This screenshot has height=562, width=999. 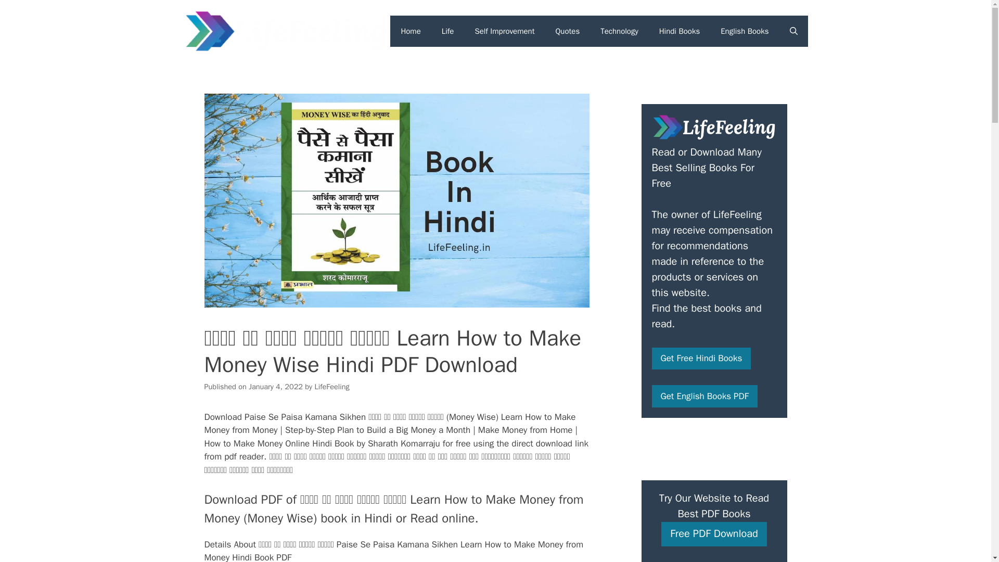 What do you see at coordinates (619, 31) in the screenshot?
I see `Technology` at bounding box center [619, 31].